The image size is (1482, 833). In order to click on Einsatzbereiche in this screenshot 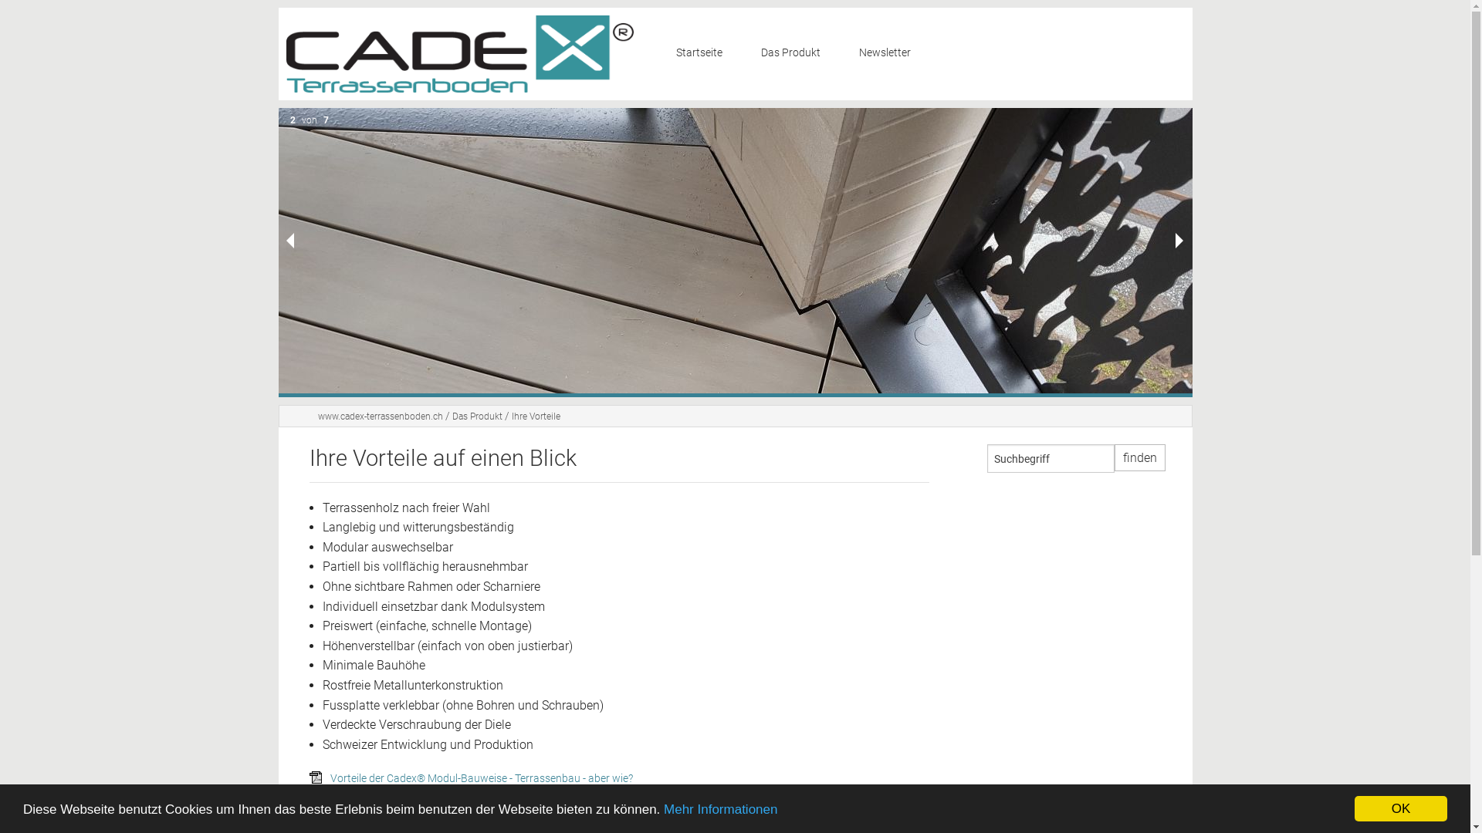, I will do `click(807, 128)`.